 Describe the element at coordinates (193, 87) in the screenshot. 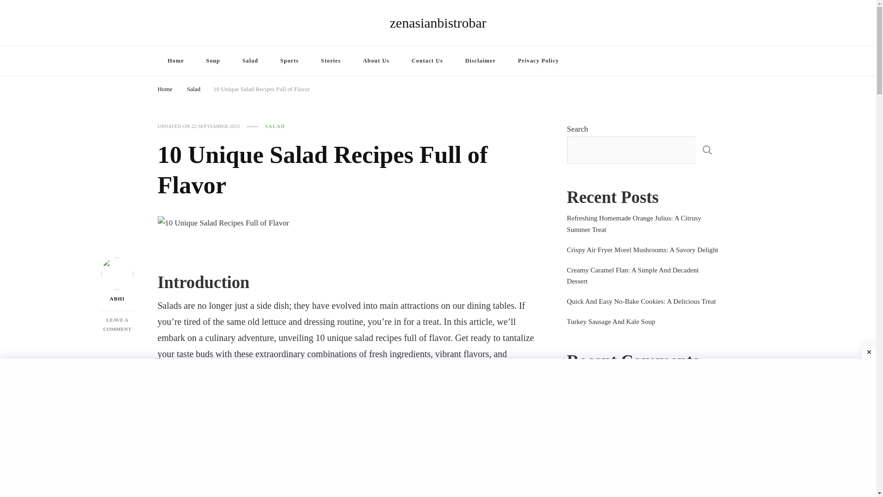

I see `Salad` at that location.